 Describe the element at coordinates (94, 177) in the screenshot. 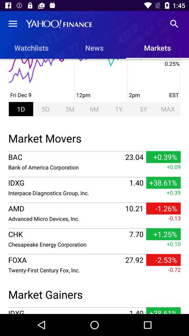

I see `click item below bank of america item` at that location.